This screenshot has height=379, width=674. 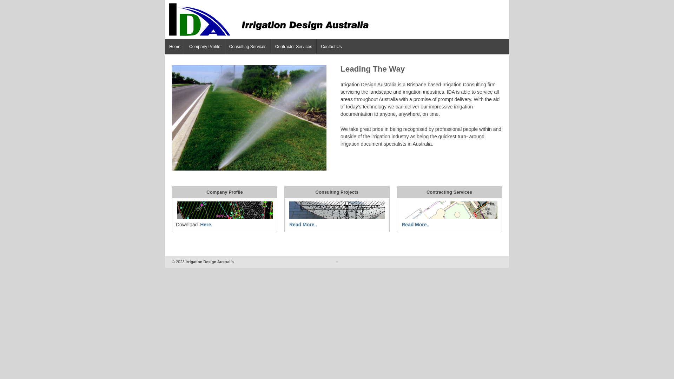 What do you see at coordinates (331, 47) in the screenshot?
I see `Contact Us` at bounding box center [331, 47].